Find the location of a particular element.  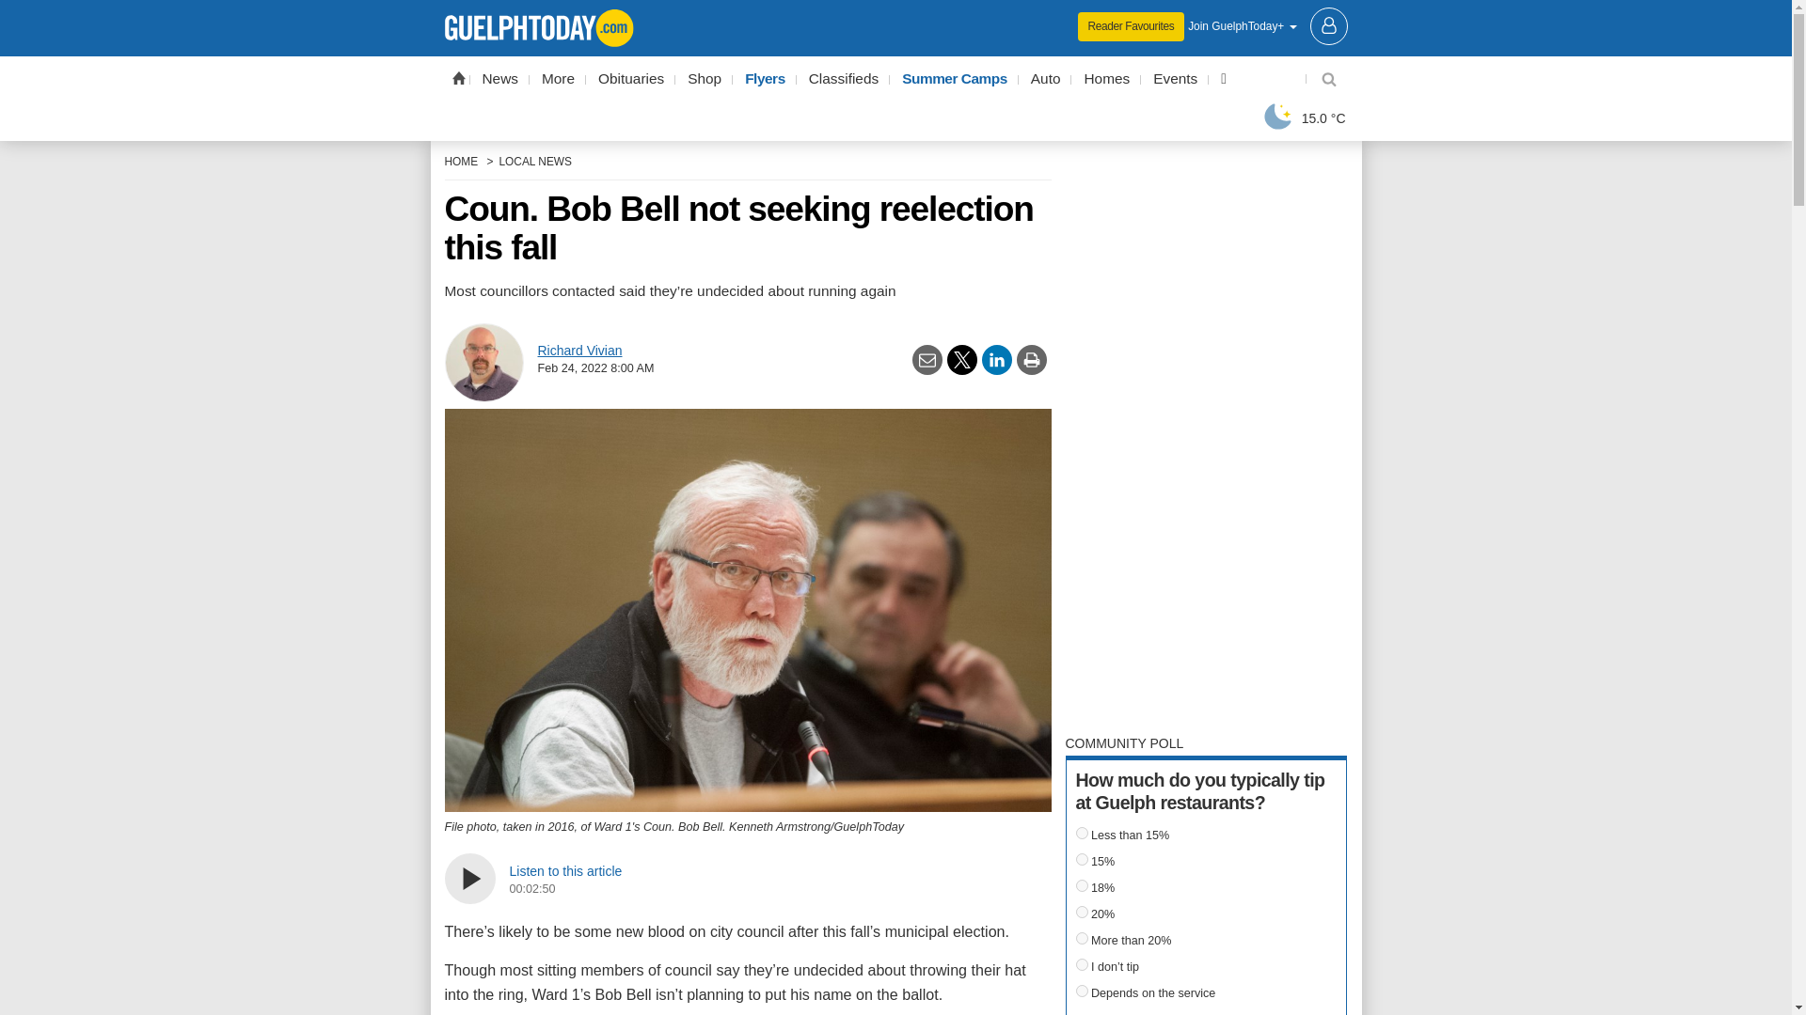

Reader Favourites is located at coordinates (1131, 26).